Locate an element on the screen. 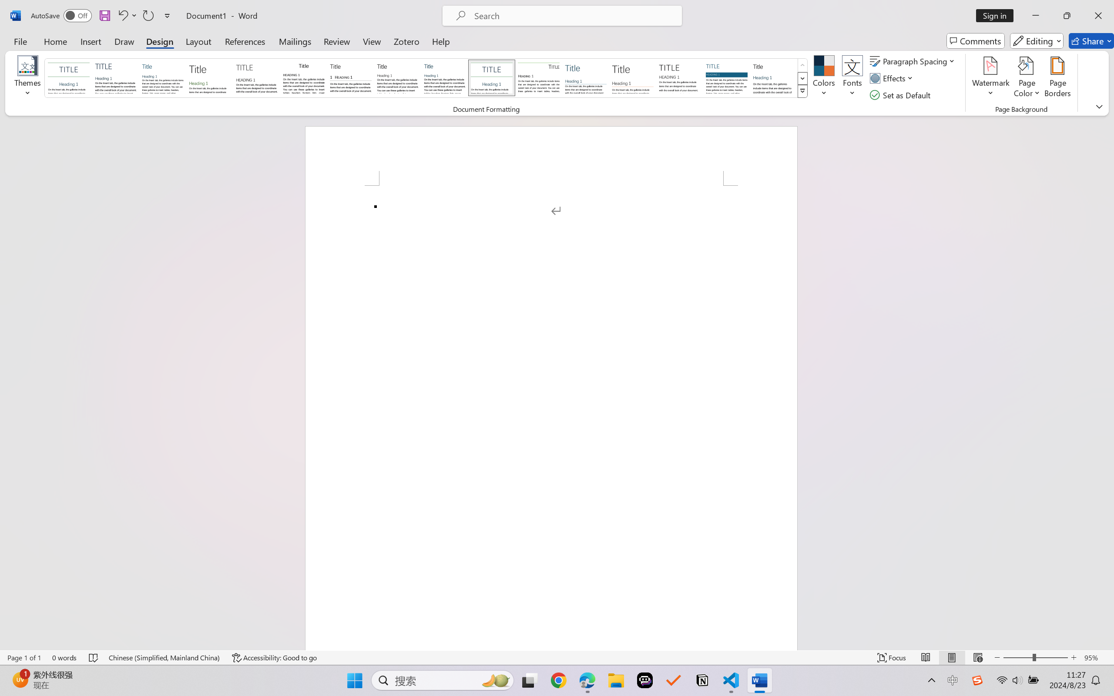 The image size is (1114, 696). Basic (Simple) is located at coordinates (163, 77).